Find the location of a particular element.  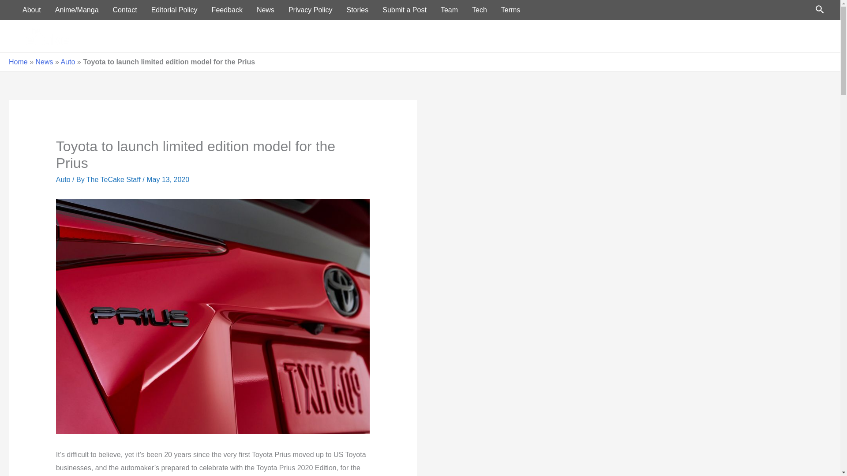

Auto is located at coordinates (63, 179).